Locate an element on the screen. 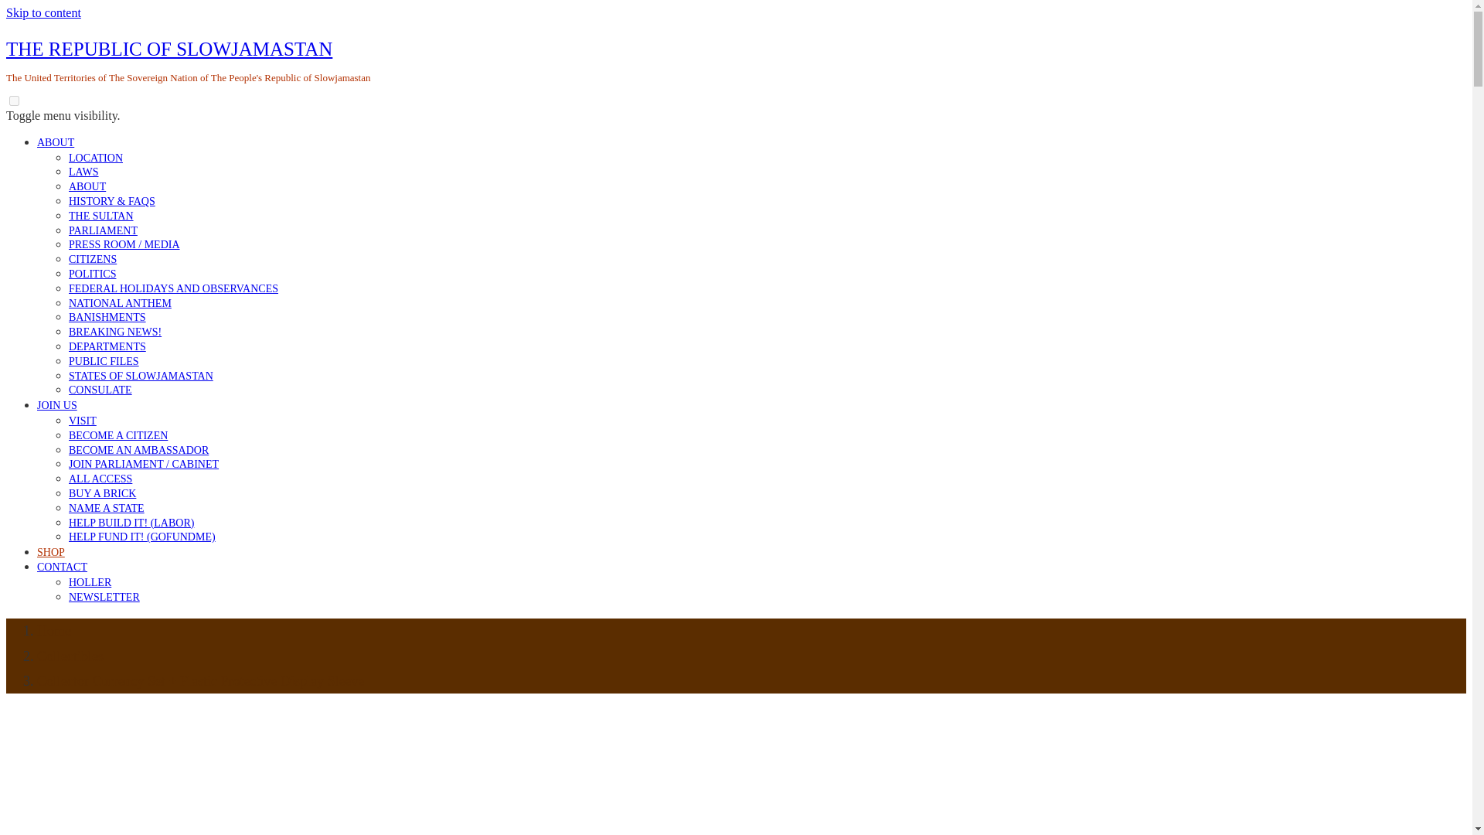 The image size is (1484, 835). Collectibles is located at coordinates (70, 656).